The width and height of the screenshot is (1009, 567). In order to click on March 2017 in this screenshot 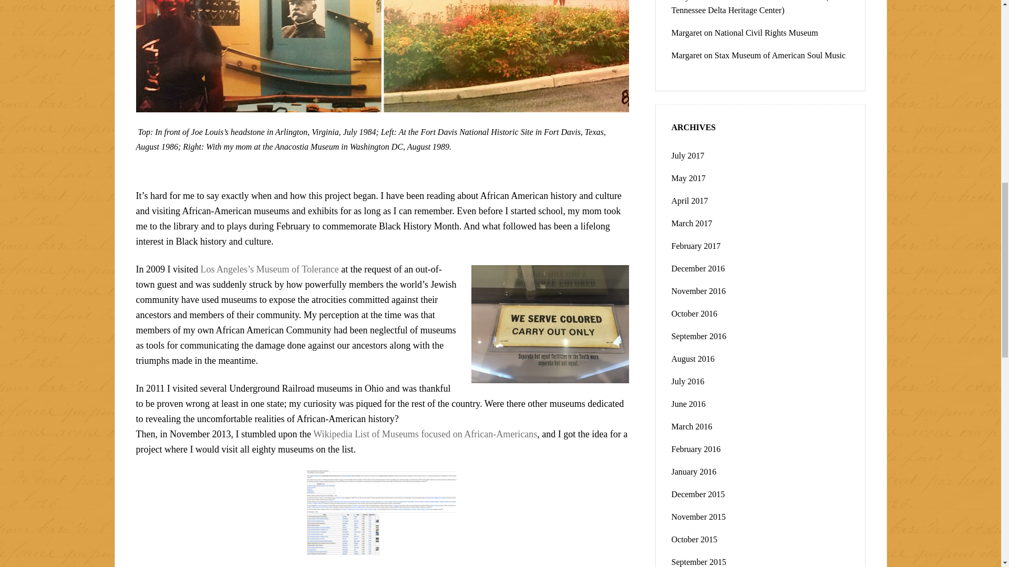, I will do `click(692, 223)`.